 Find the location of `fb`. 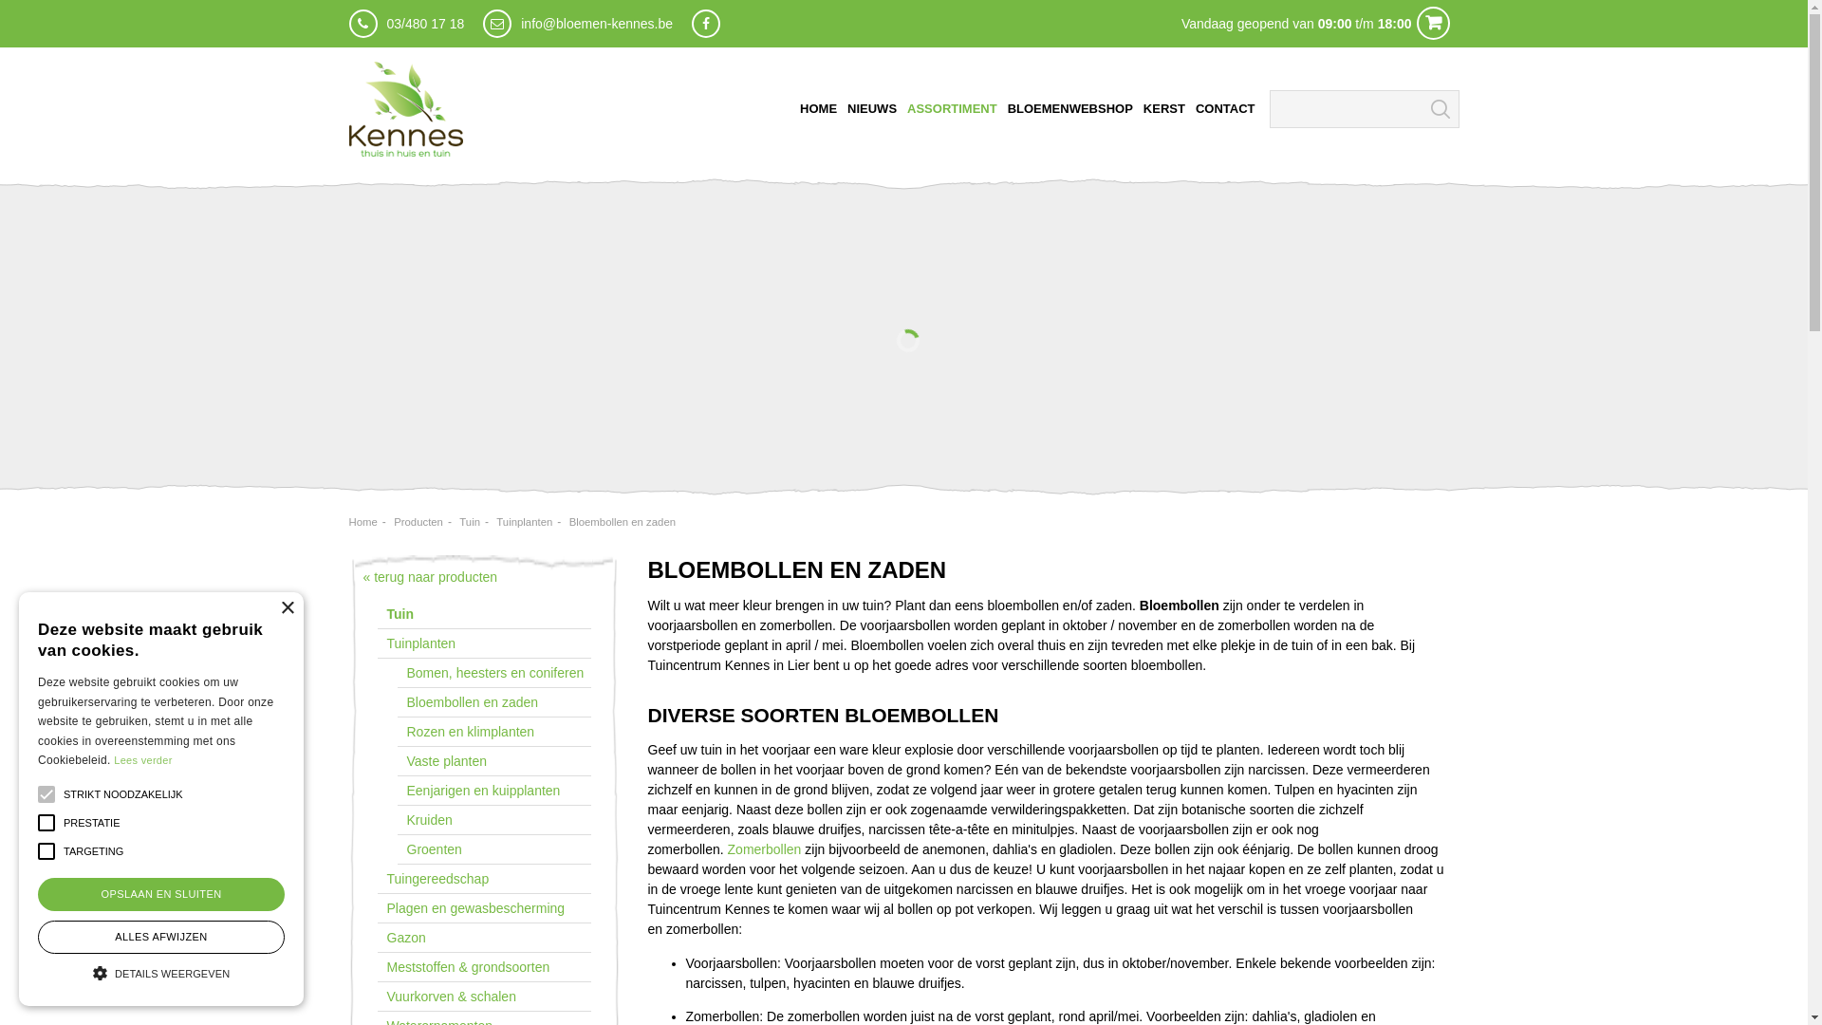

fb is located at coordinates (706, 24).